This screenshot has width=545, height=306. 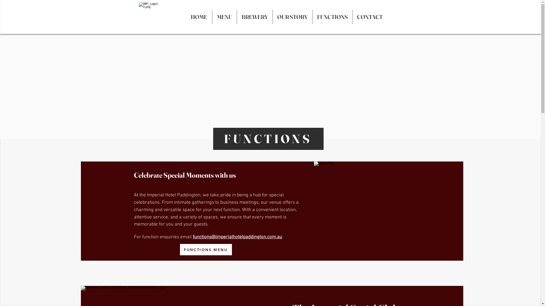 What do you see at coordinates (370, 17) in the screenshot?
I see `CONTACT` at bounding box center [370, 17].